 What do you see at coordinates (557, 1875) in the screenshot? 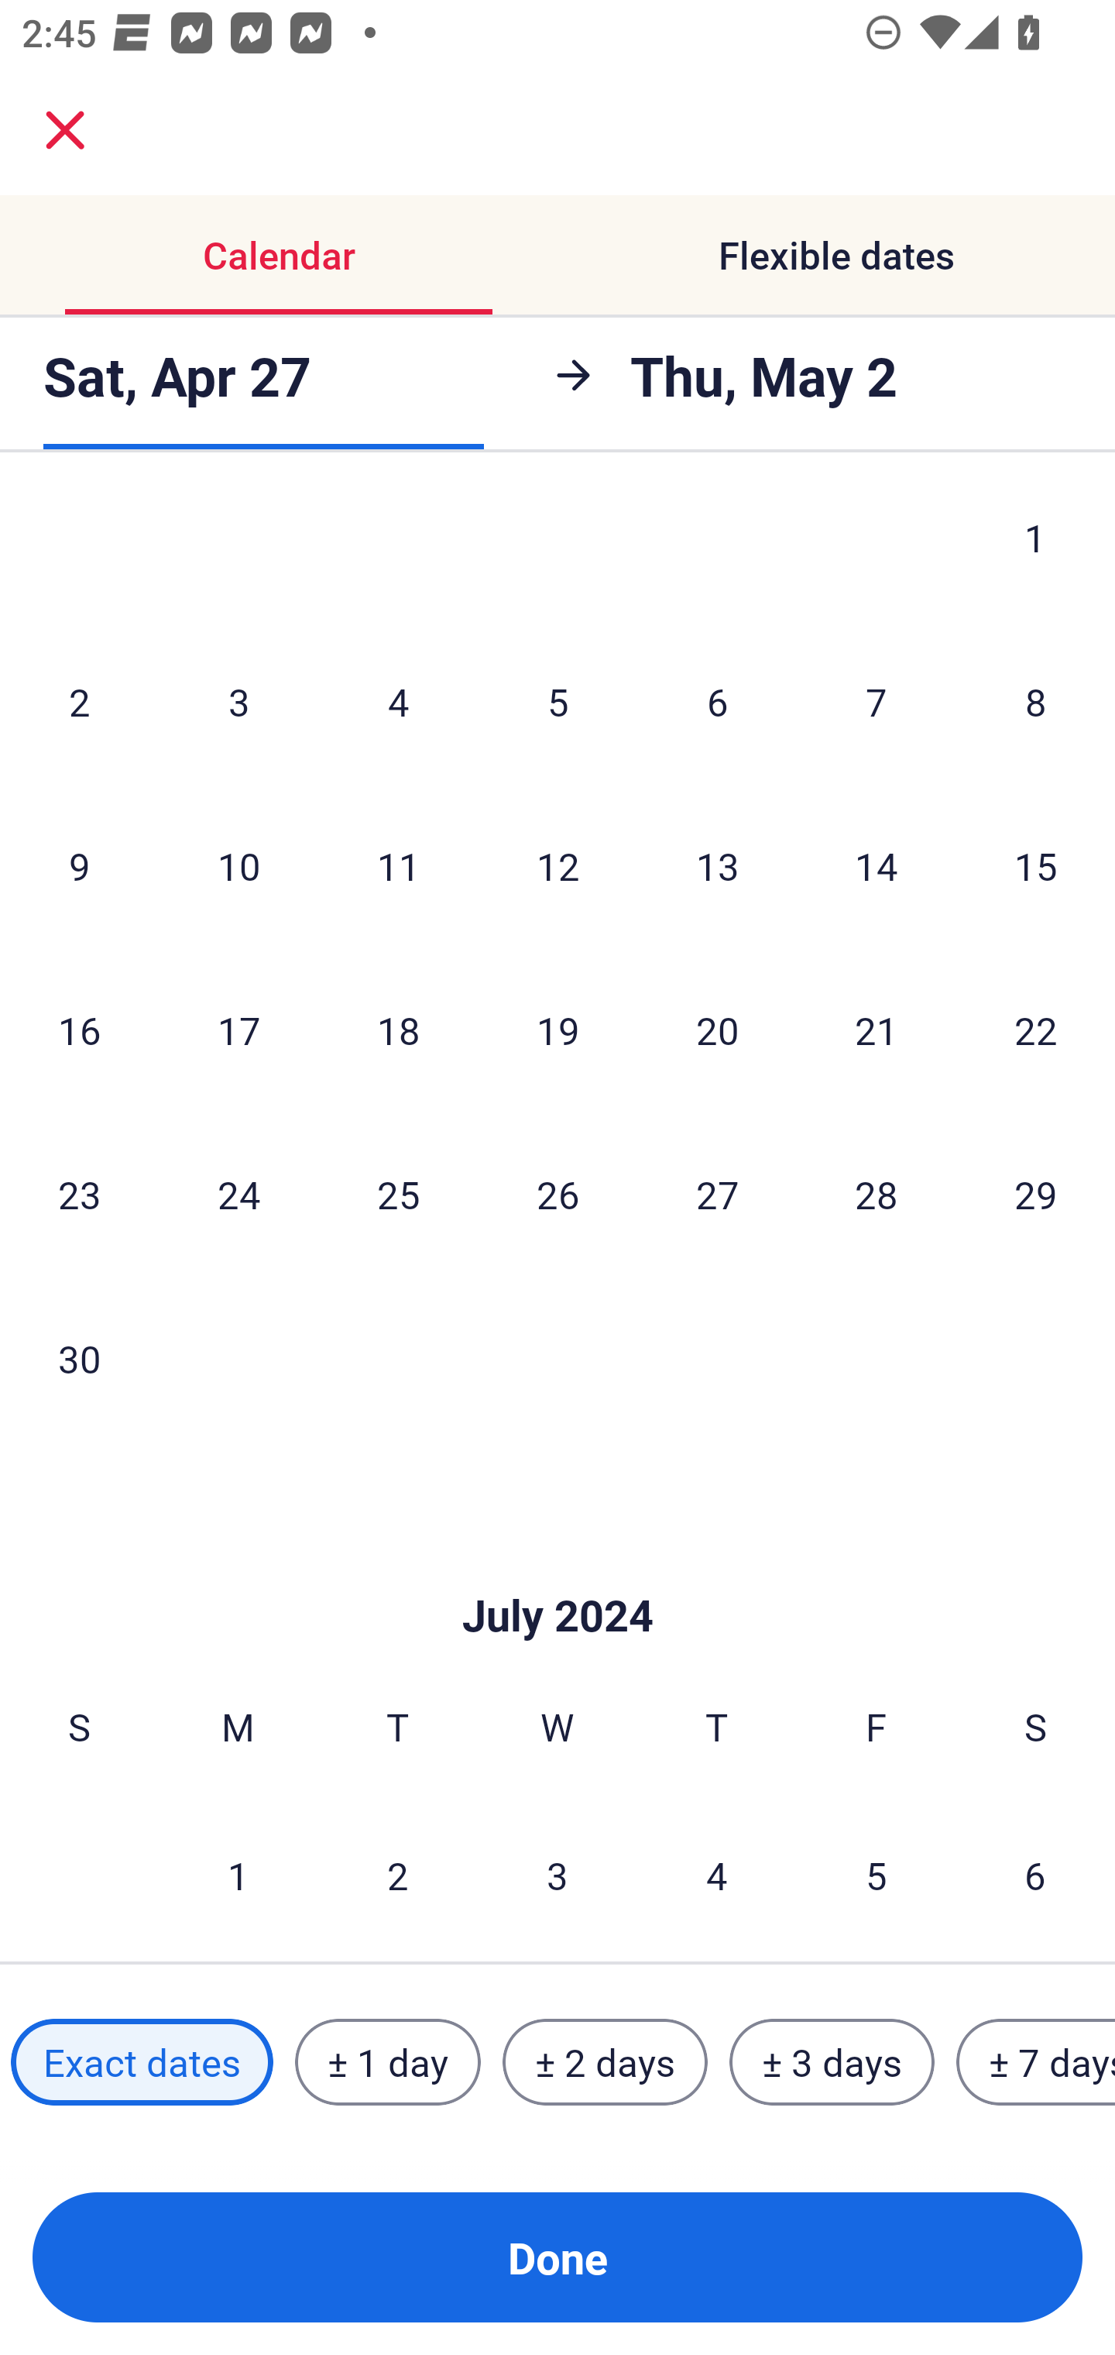
I see `3 Wednesday, July 3, 2024` at bounding box center [557, 1875].